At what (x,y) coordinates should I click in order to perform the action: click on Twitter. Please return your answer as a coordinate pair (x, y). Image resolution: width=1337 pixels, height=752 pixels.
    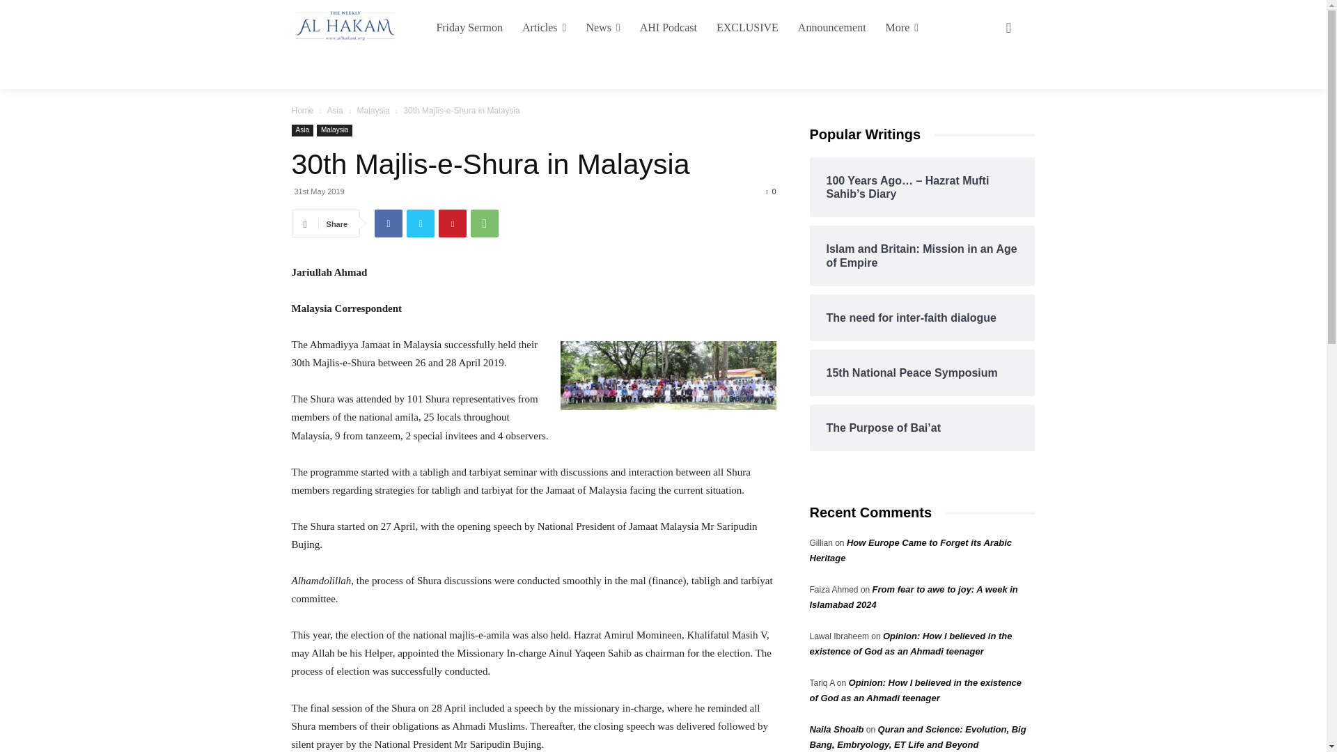
    Looking at the image, I should click on (421, 224).